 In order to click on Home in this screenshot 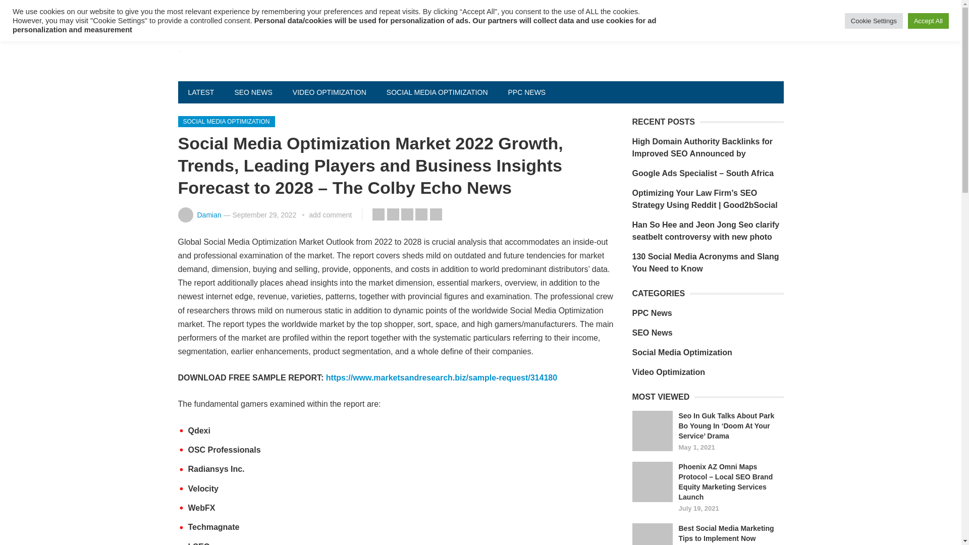, I will do `click(198, 10)`.